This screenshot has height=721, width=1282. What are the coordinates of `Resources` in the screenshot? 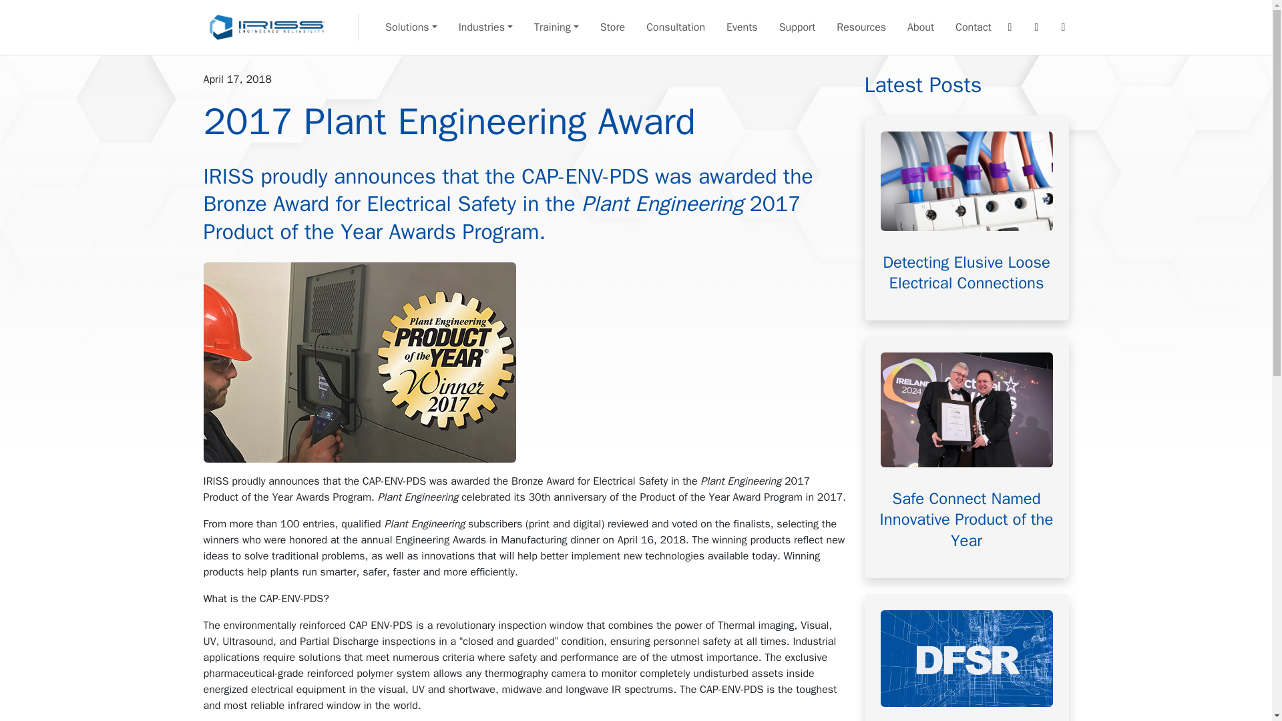 It's located at (861, 27).